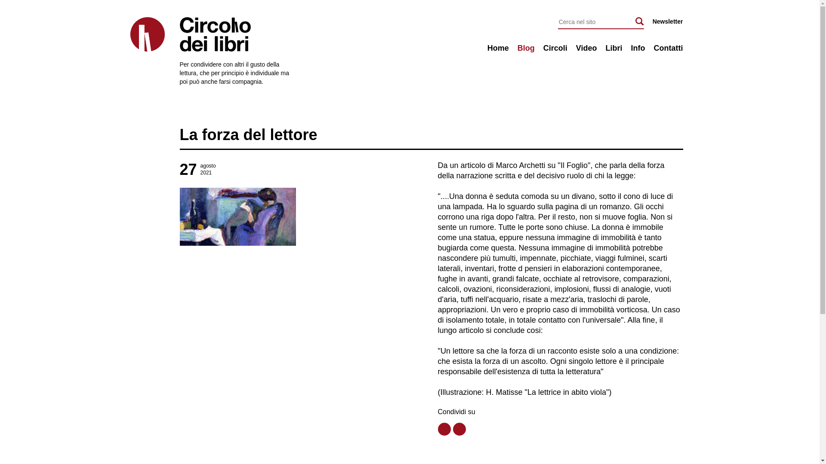 This screenshot has width=826, height=464. Describe the element at coordinates (668, 48) in the screenshot. I see `Contatti` at that location.